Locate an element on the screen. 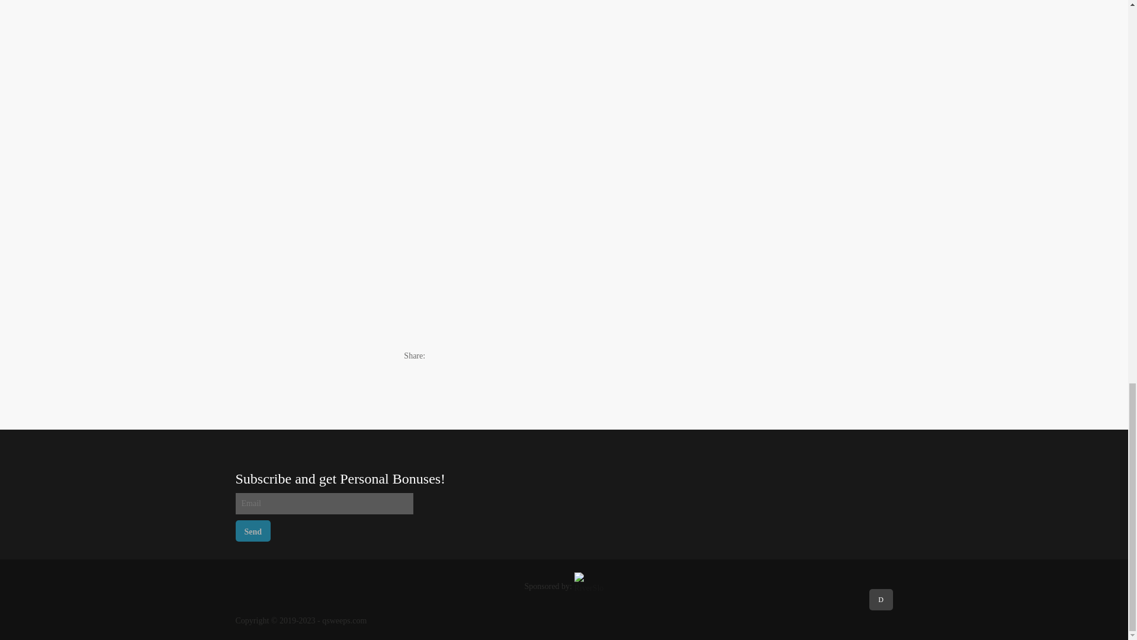 The height and width of the screenshot is (640, 1137). Share on Facebook is located at coordinates (442, 356).